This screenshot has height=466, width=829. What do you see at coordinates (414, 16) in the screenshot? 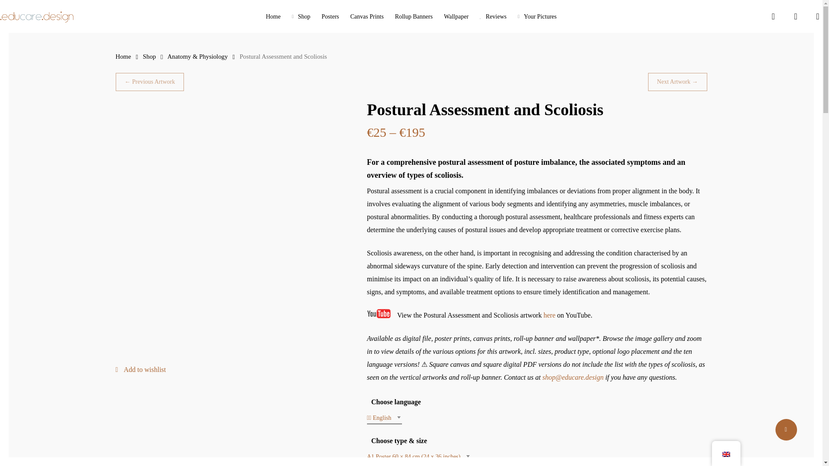
I see `Rollup Banners` at bounding box center [414, 16].